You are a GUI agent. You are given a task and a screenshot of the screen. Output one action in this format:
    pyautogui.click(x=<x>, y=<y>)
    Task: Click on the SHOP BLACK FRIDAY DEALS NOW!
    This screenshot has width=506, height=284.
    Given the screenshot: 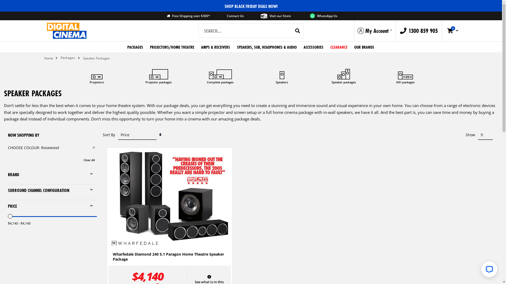 What is the action you would take?
    pyautogui.click(x=251, y=6)
    